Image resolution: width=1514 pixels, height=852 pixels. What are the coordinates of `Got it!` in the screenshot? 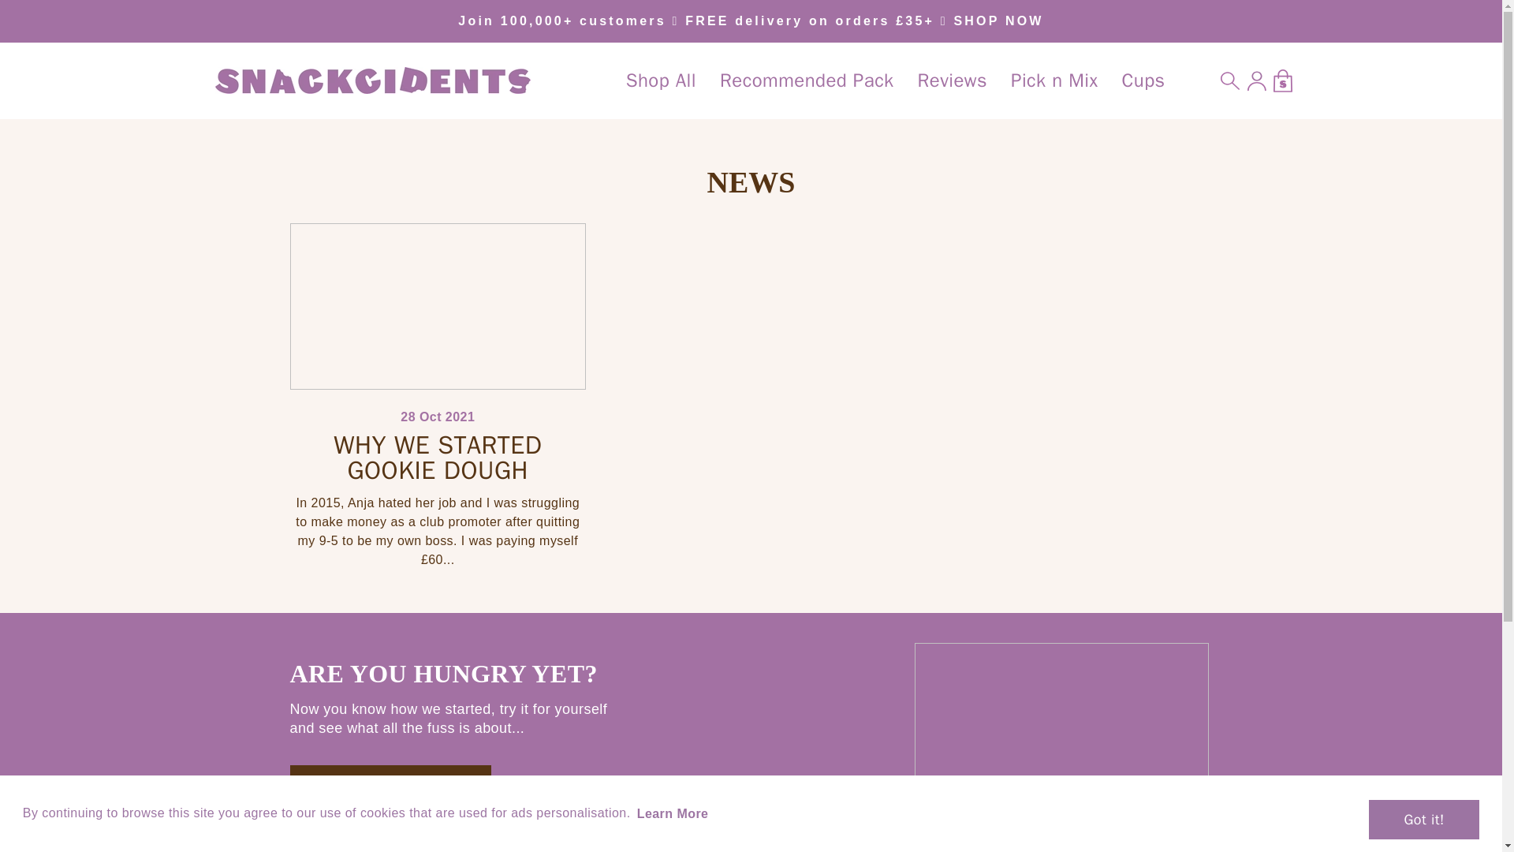 It's located at (1423, 819).